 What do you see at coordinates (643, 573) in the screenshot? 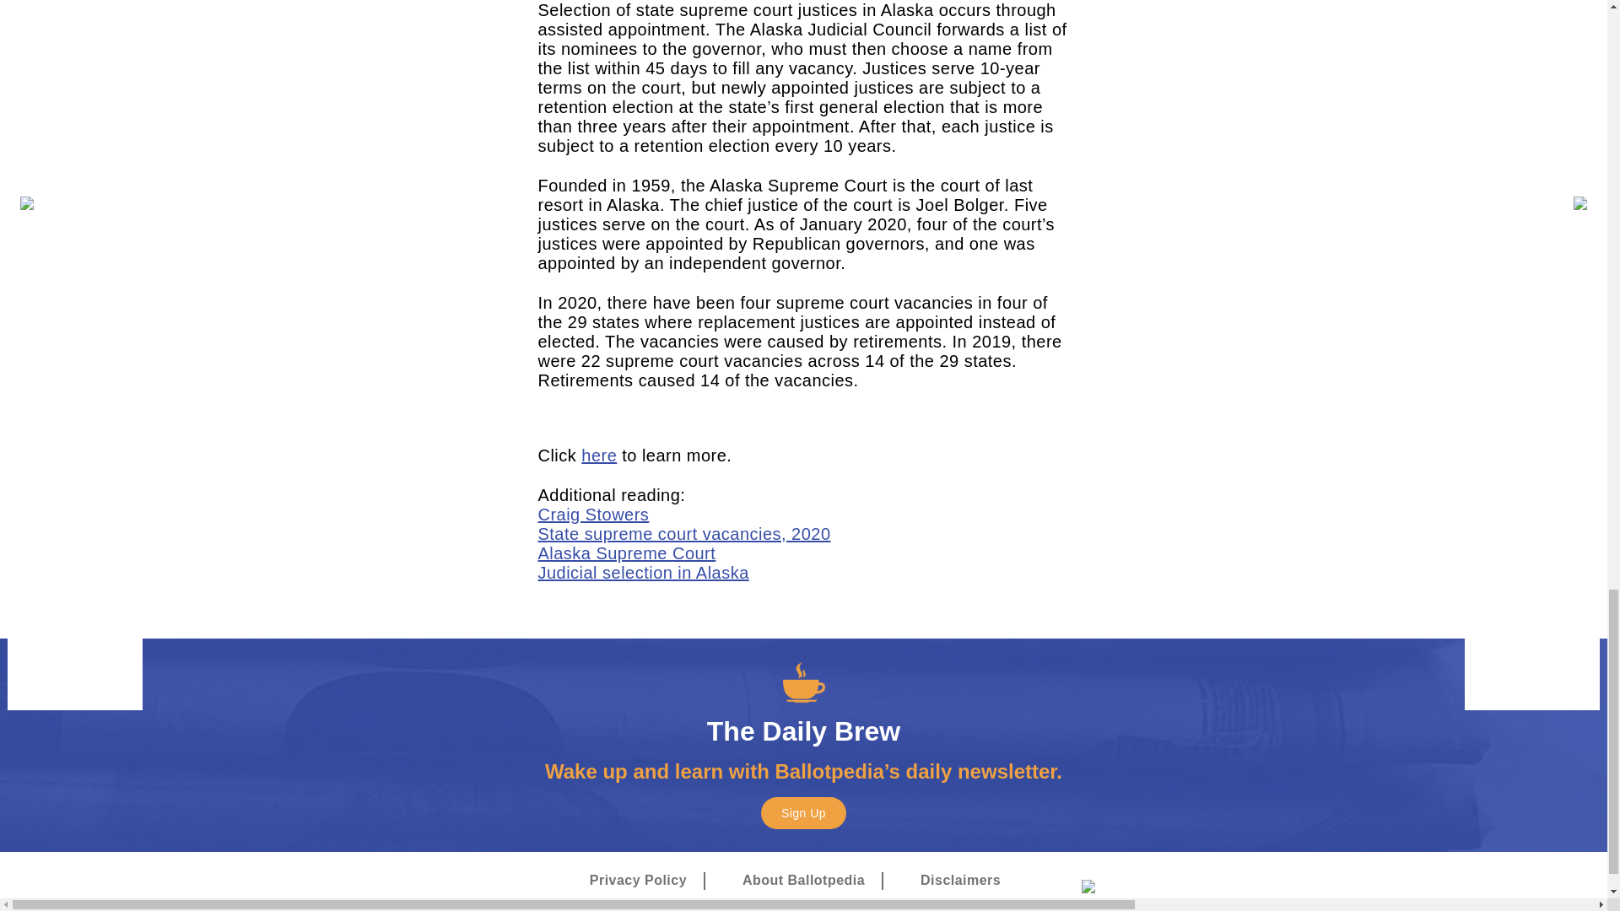
I see `Judicial selection in Alaska` at bounding box center [643, 573].